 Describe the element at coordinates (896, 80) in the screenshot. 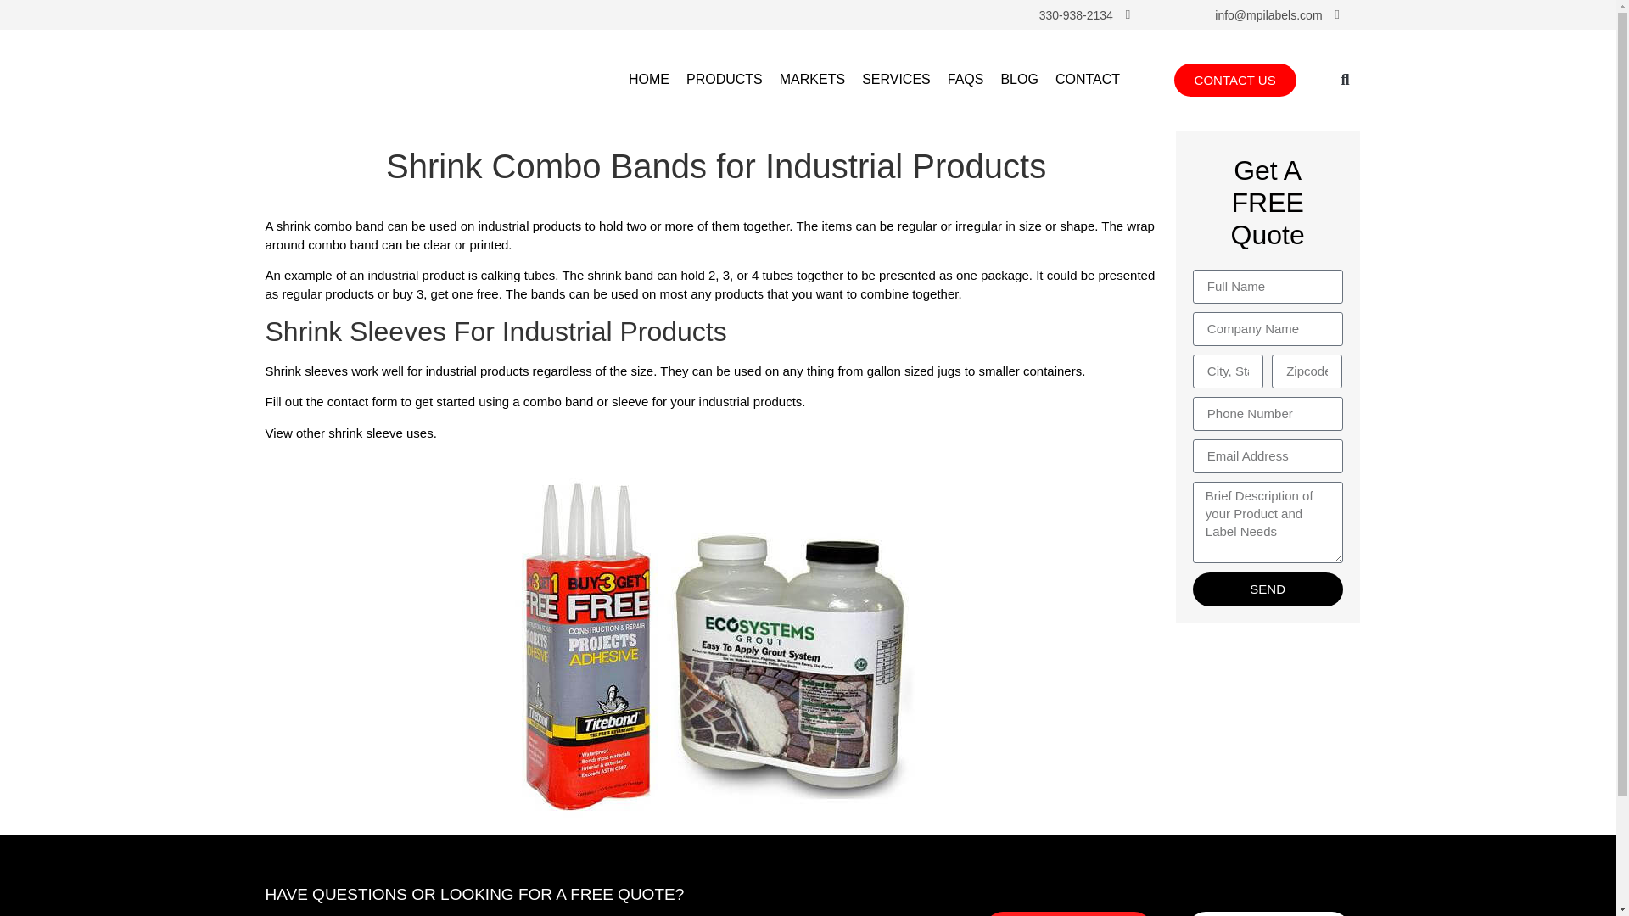

I see `SERVICES` at that location.